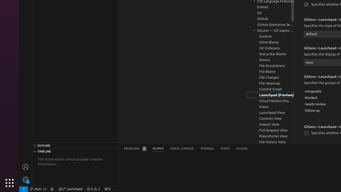 This screenshot has width=341, height=192. I want to click on remote, so click(24, 189).